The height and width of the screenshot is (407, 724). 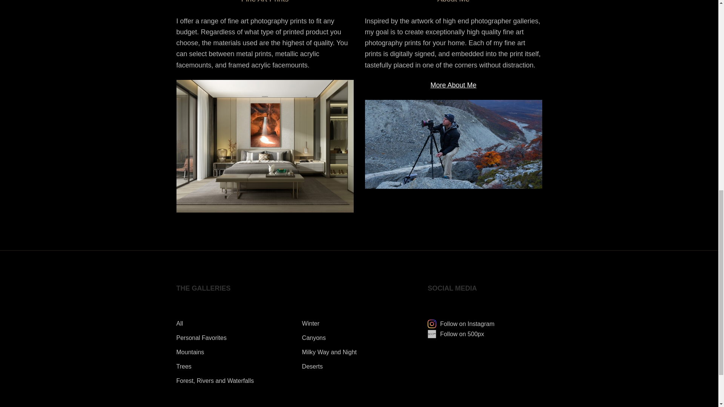 What do you see at coordinates (453, 85) in the screenshot?
I see `More About Me` at bounding box center [453, 85].